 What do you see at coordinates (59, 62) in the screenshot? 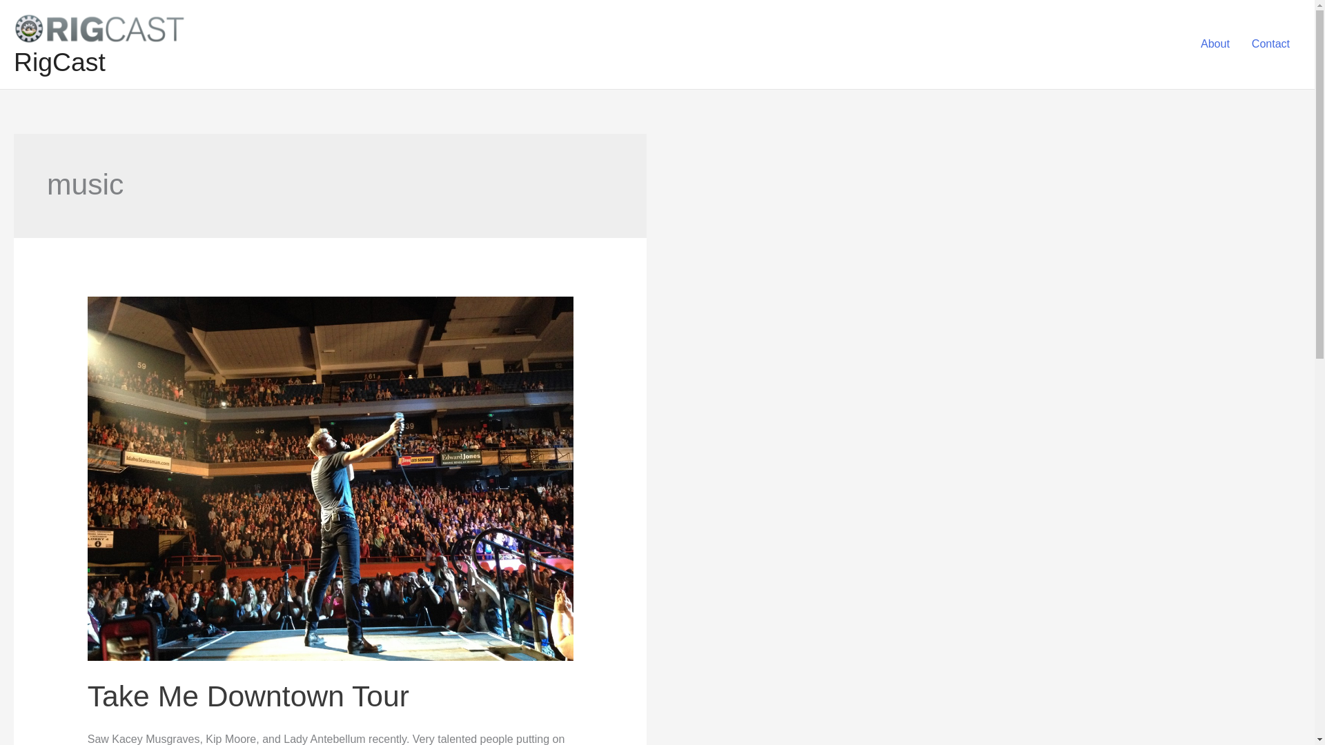
I see `RigCast` at bounding box center [59, 62].